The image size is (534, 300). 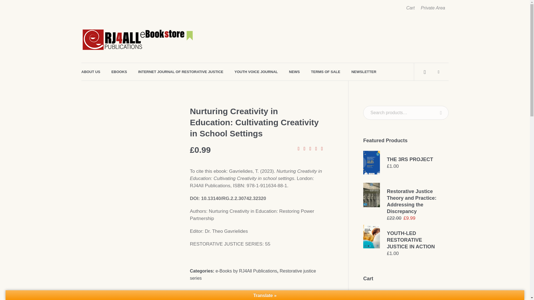 I want to click on NEWS, so click(x=294, y=72).